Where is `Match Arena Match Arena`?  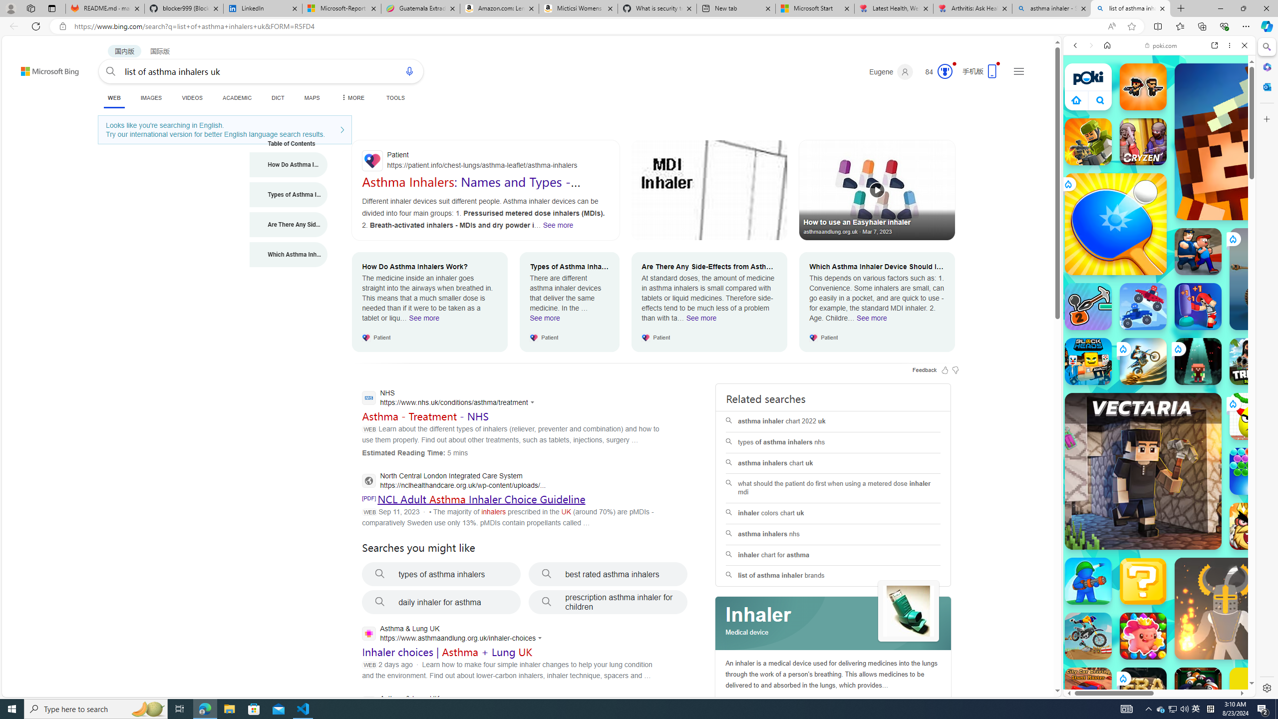
Match Arena Match Arena is located at coordinates (1143, 636).